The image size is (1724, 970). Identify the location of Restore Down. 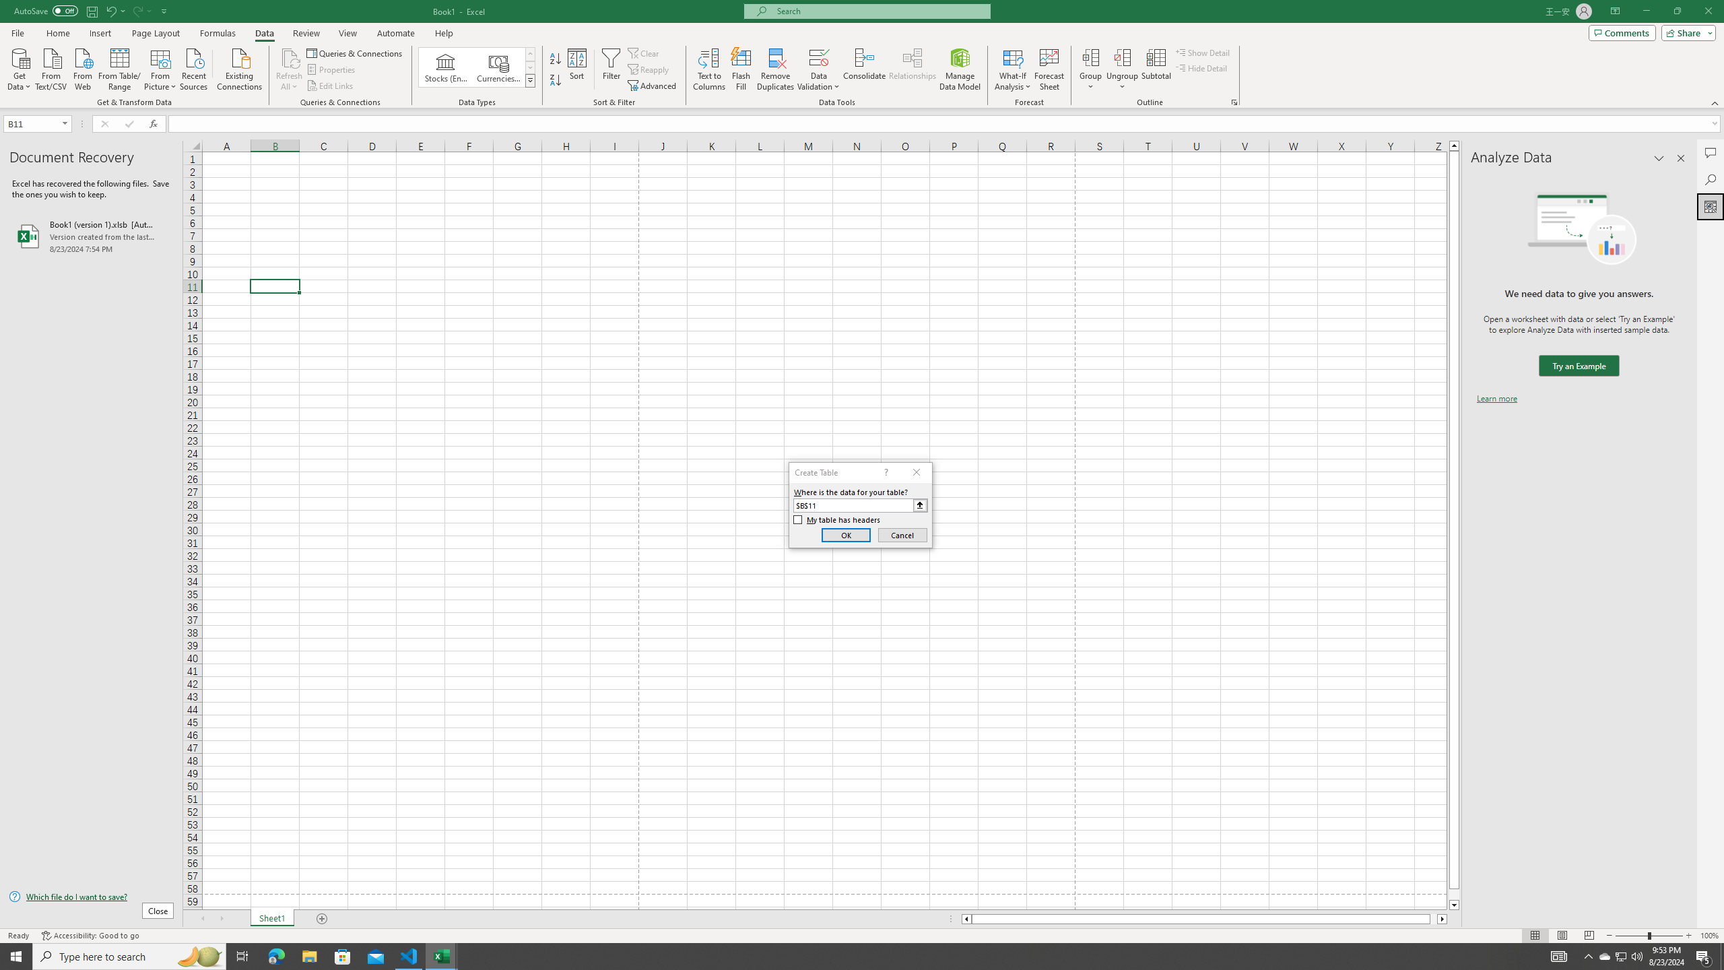
(1677, 11).